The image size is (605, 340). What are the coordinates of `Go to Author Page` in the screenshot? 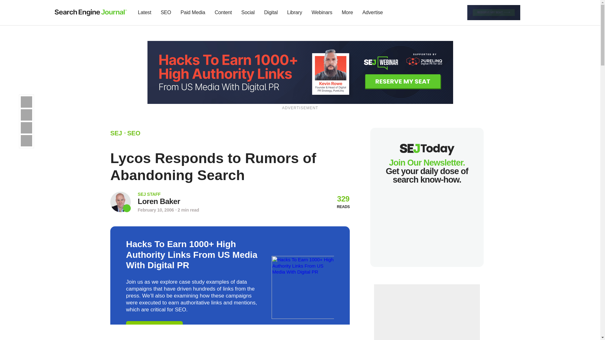 It's located at (159, 201).